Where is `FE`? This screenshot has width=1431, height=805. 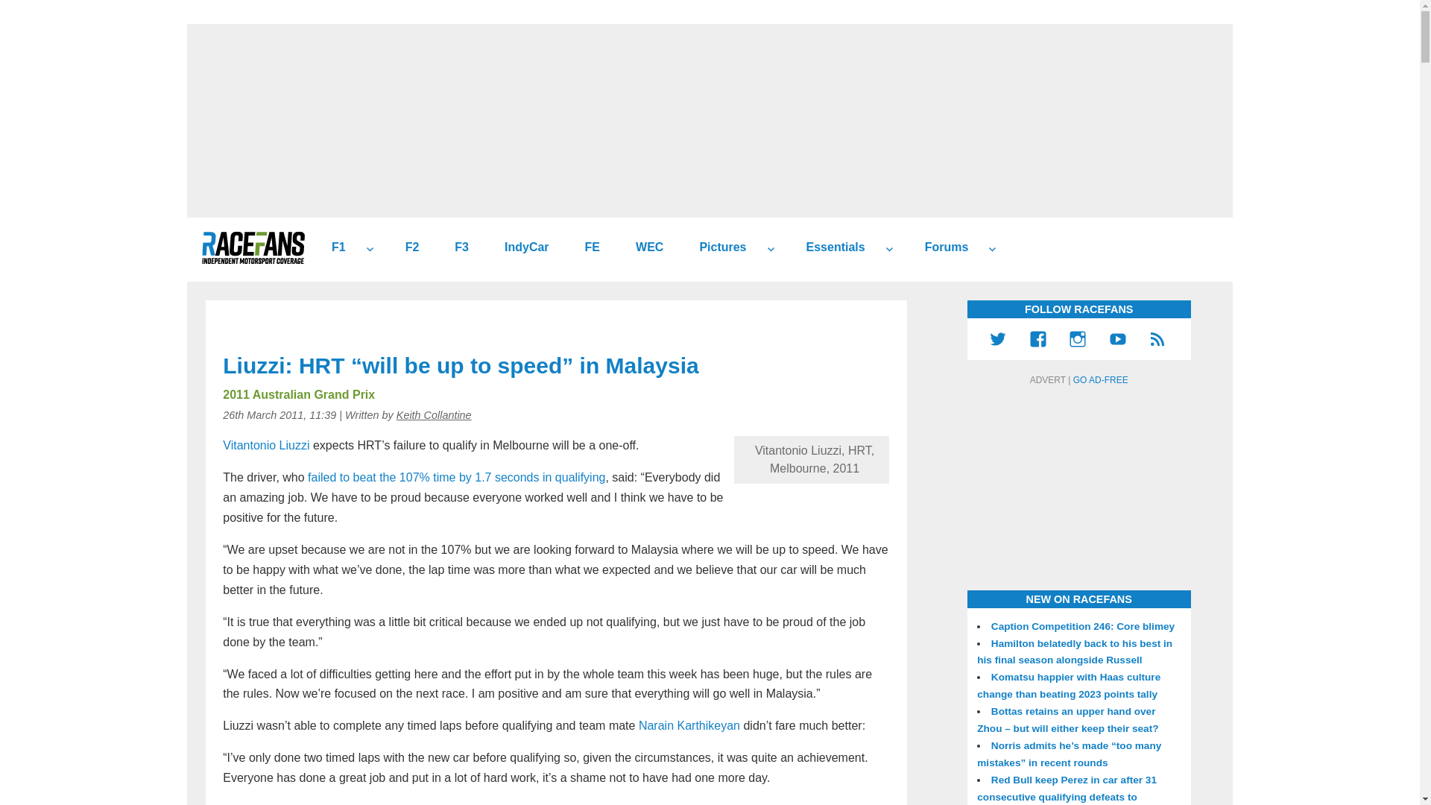
FE is located at coordinates (586, 247).